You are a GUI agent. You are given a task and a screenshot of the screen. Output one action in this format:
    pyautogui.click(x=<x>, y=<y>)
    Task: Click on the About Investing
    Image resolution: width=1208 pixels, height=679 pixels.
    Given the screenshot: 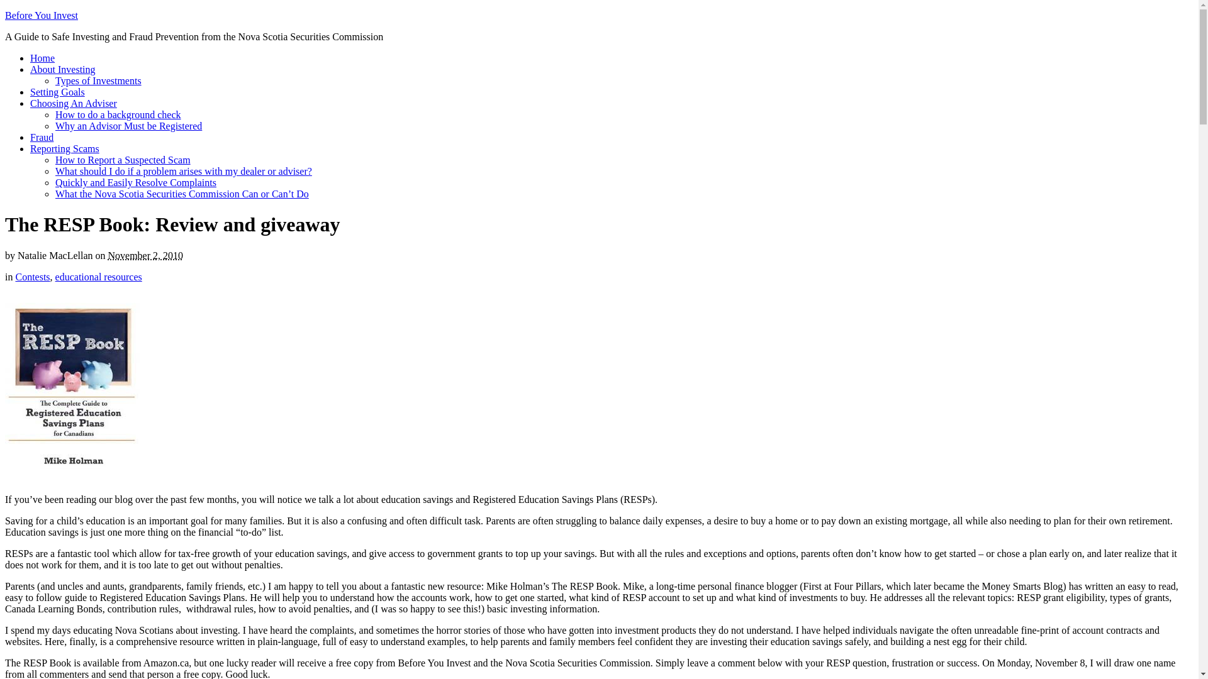 What is the action you would take?
    pyautogui.click(x=63, y=69)
    